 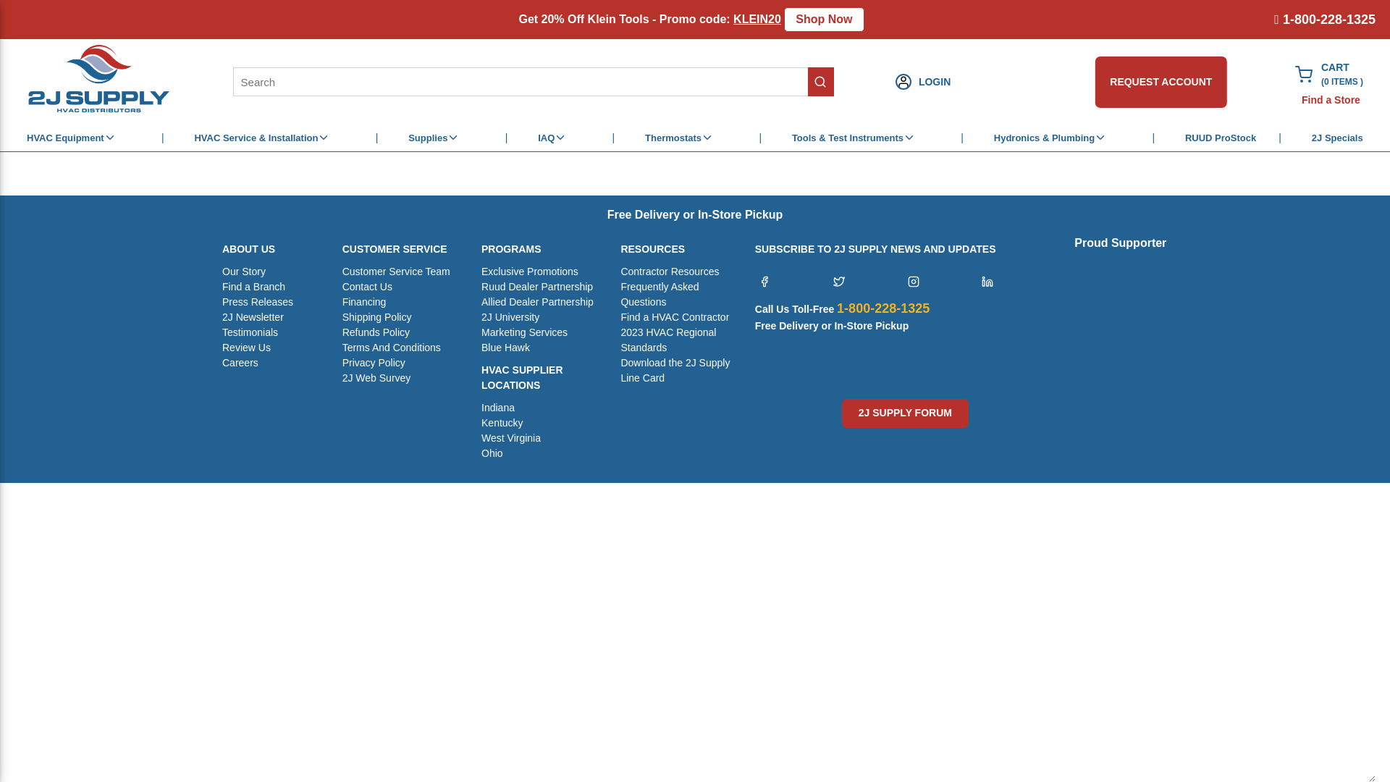 I want to click on Financing, so click(x=365, y=303).